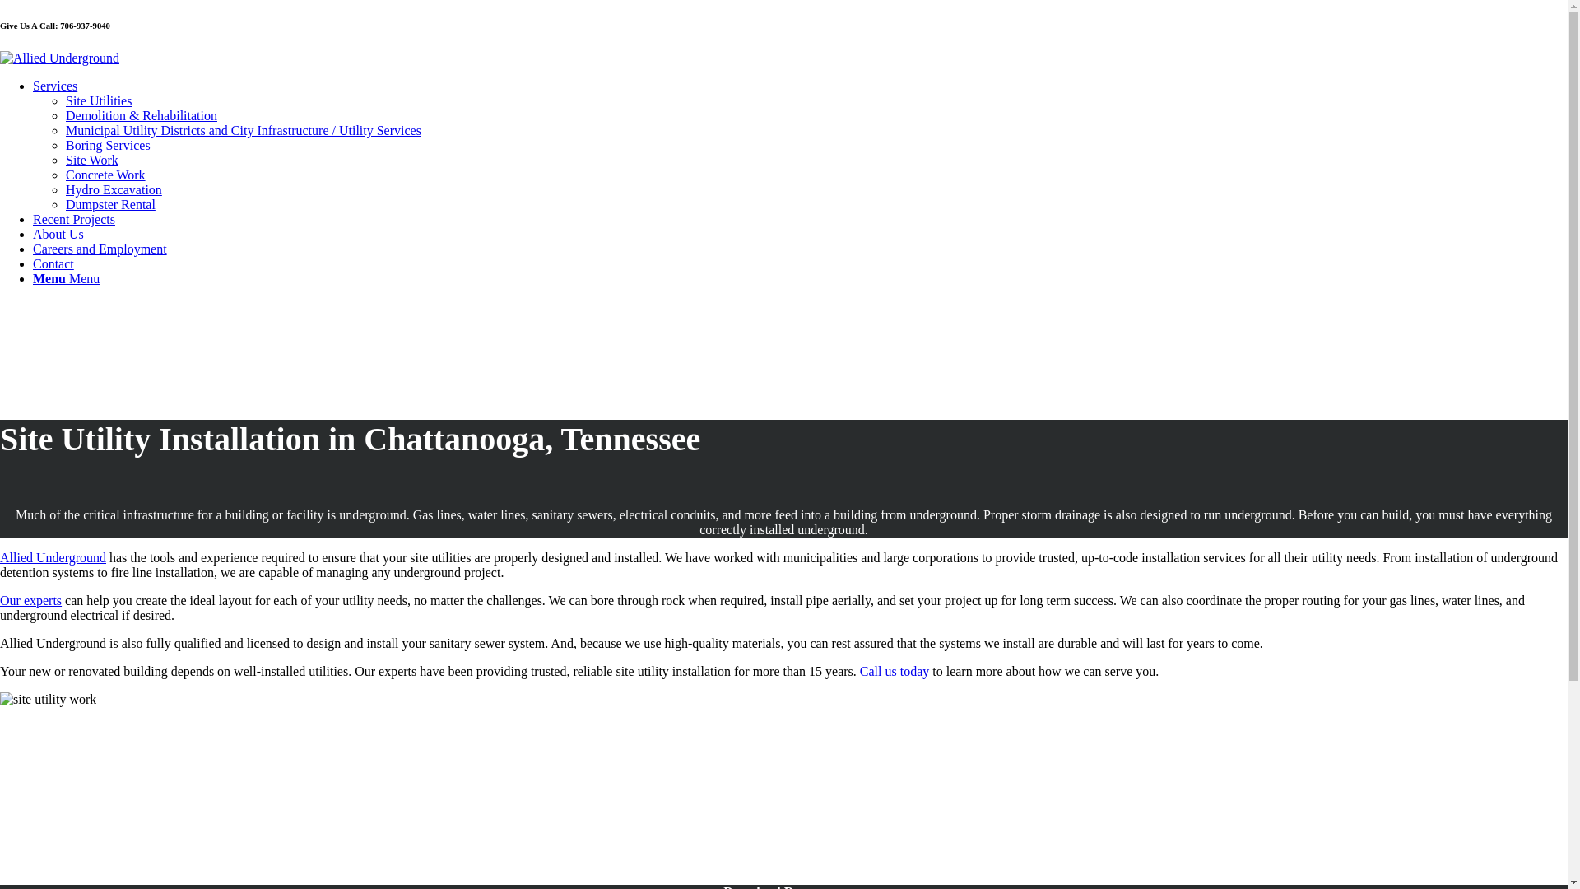 This screenshot has height=889, width=1580. What do you see at coordinates (92, 160) in the screenshot?
I see `Site Work` at bounding box center [92, 160].